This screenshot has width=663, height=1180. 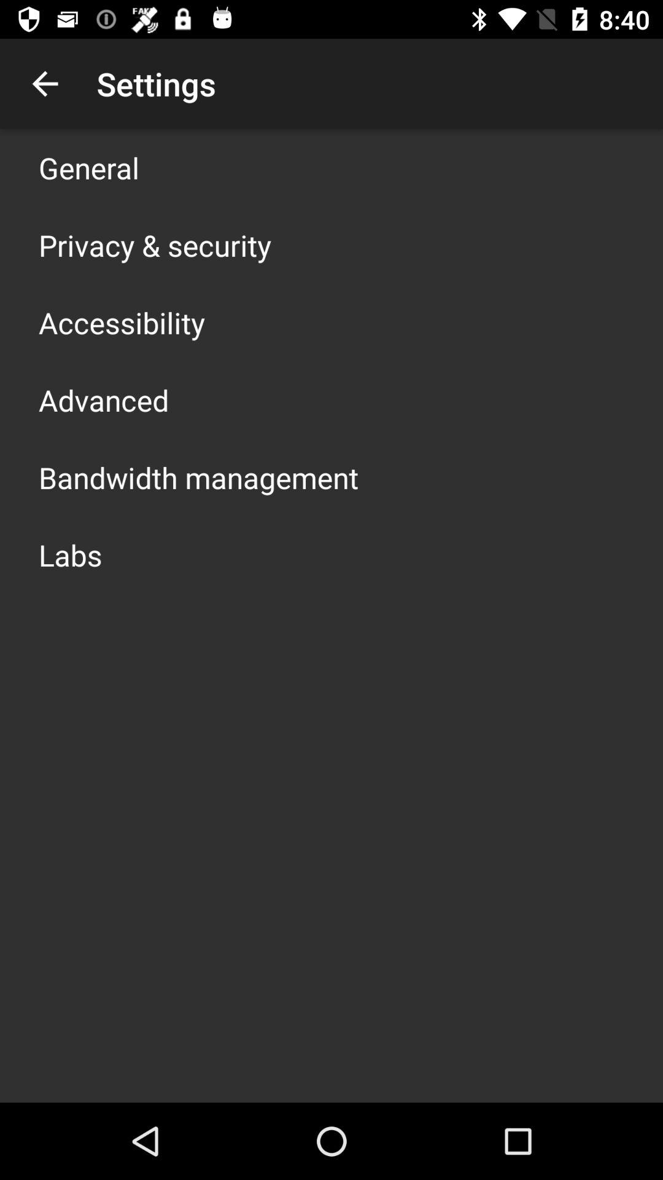 I want to click on click the privacy & security, so click(x=155, y=245).